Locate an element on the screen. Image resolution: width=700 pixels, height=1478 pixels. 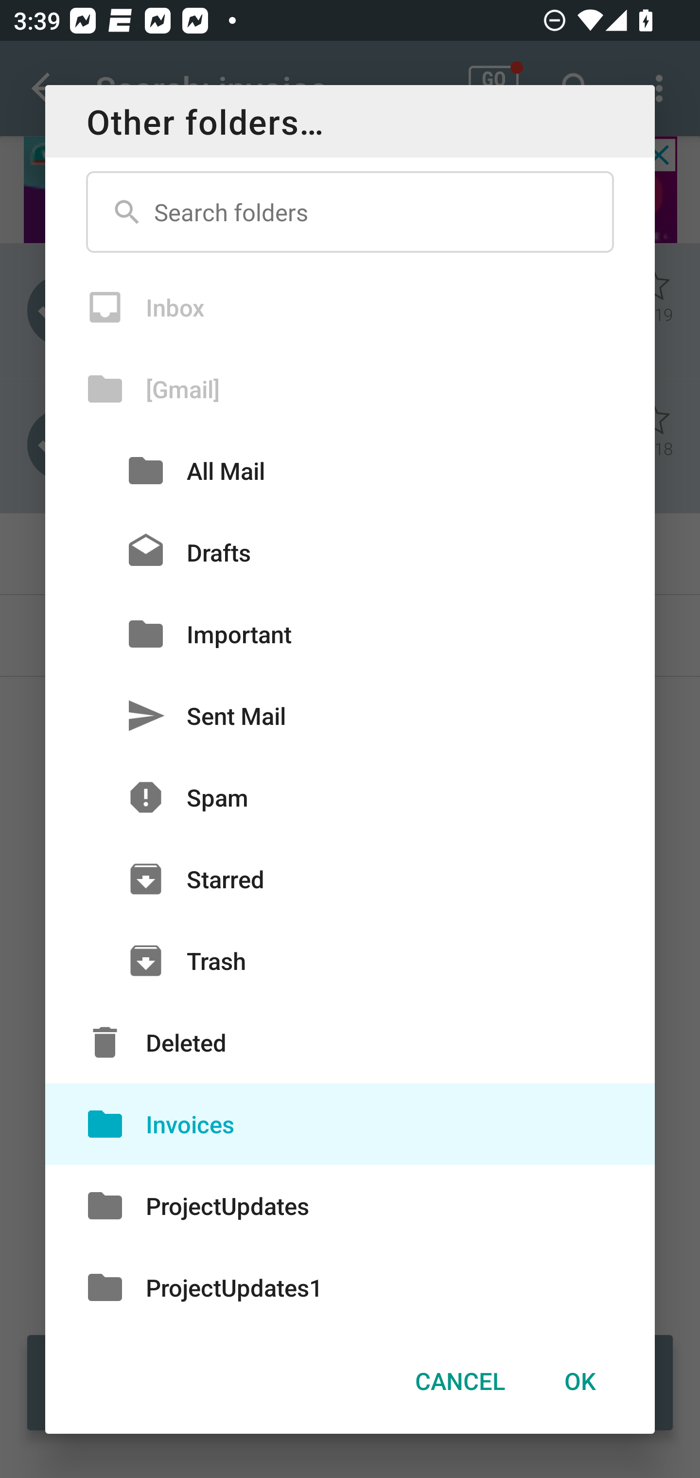
Trash is located at coordinates (350, 961).